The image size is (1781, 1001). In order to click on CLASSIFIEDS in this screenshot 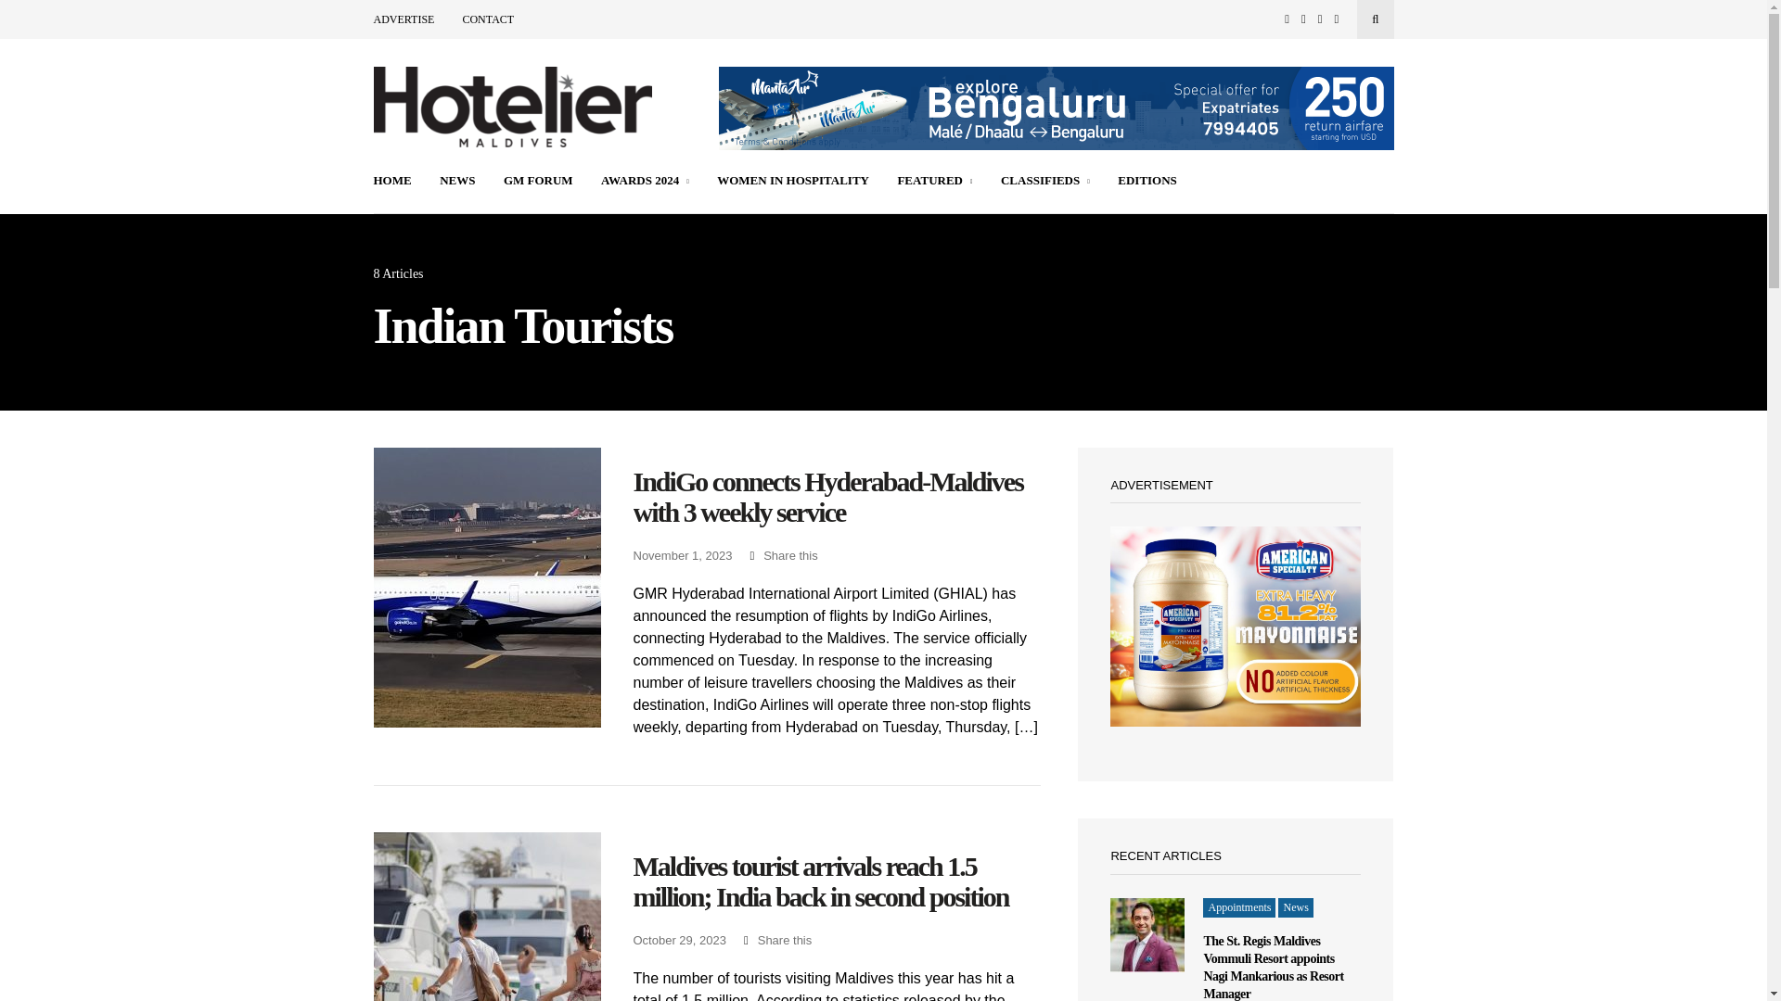, I will do `click(1045, 182)`.